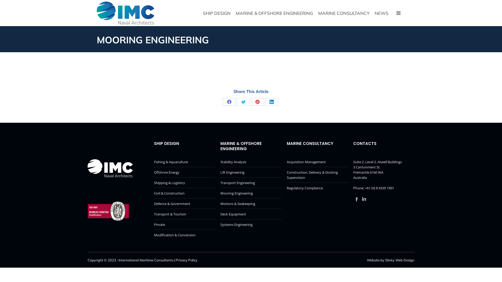 This screenshot has width=502, height=282. What do you see at coordinates (170, 214) in the screenshot?
I see `Transport & Tourism` at bounding box center [170, 214].